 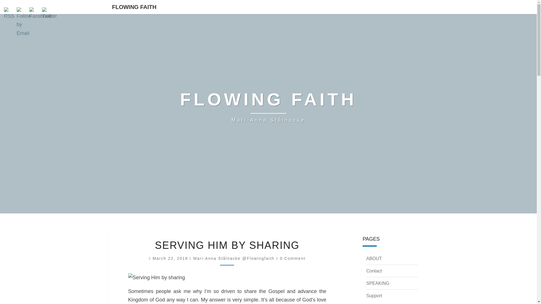 I want to click on 0 Comment, so click(x=293, y=258).